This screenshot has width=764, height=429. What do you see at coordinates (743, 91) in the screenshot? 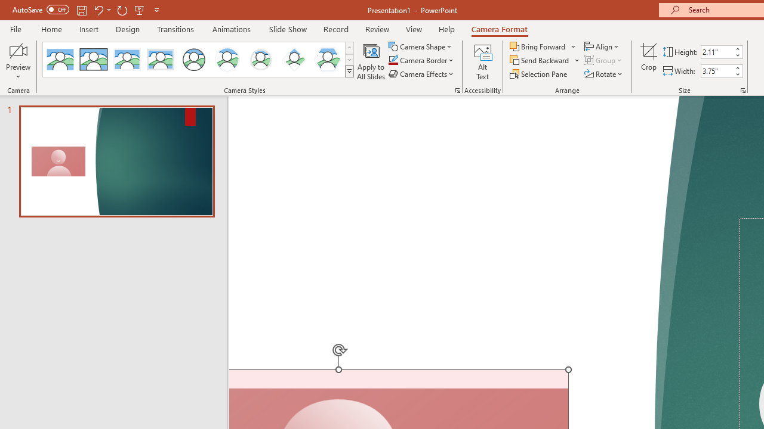
I see `Size and Position...` at bounding box center [743, 91].